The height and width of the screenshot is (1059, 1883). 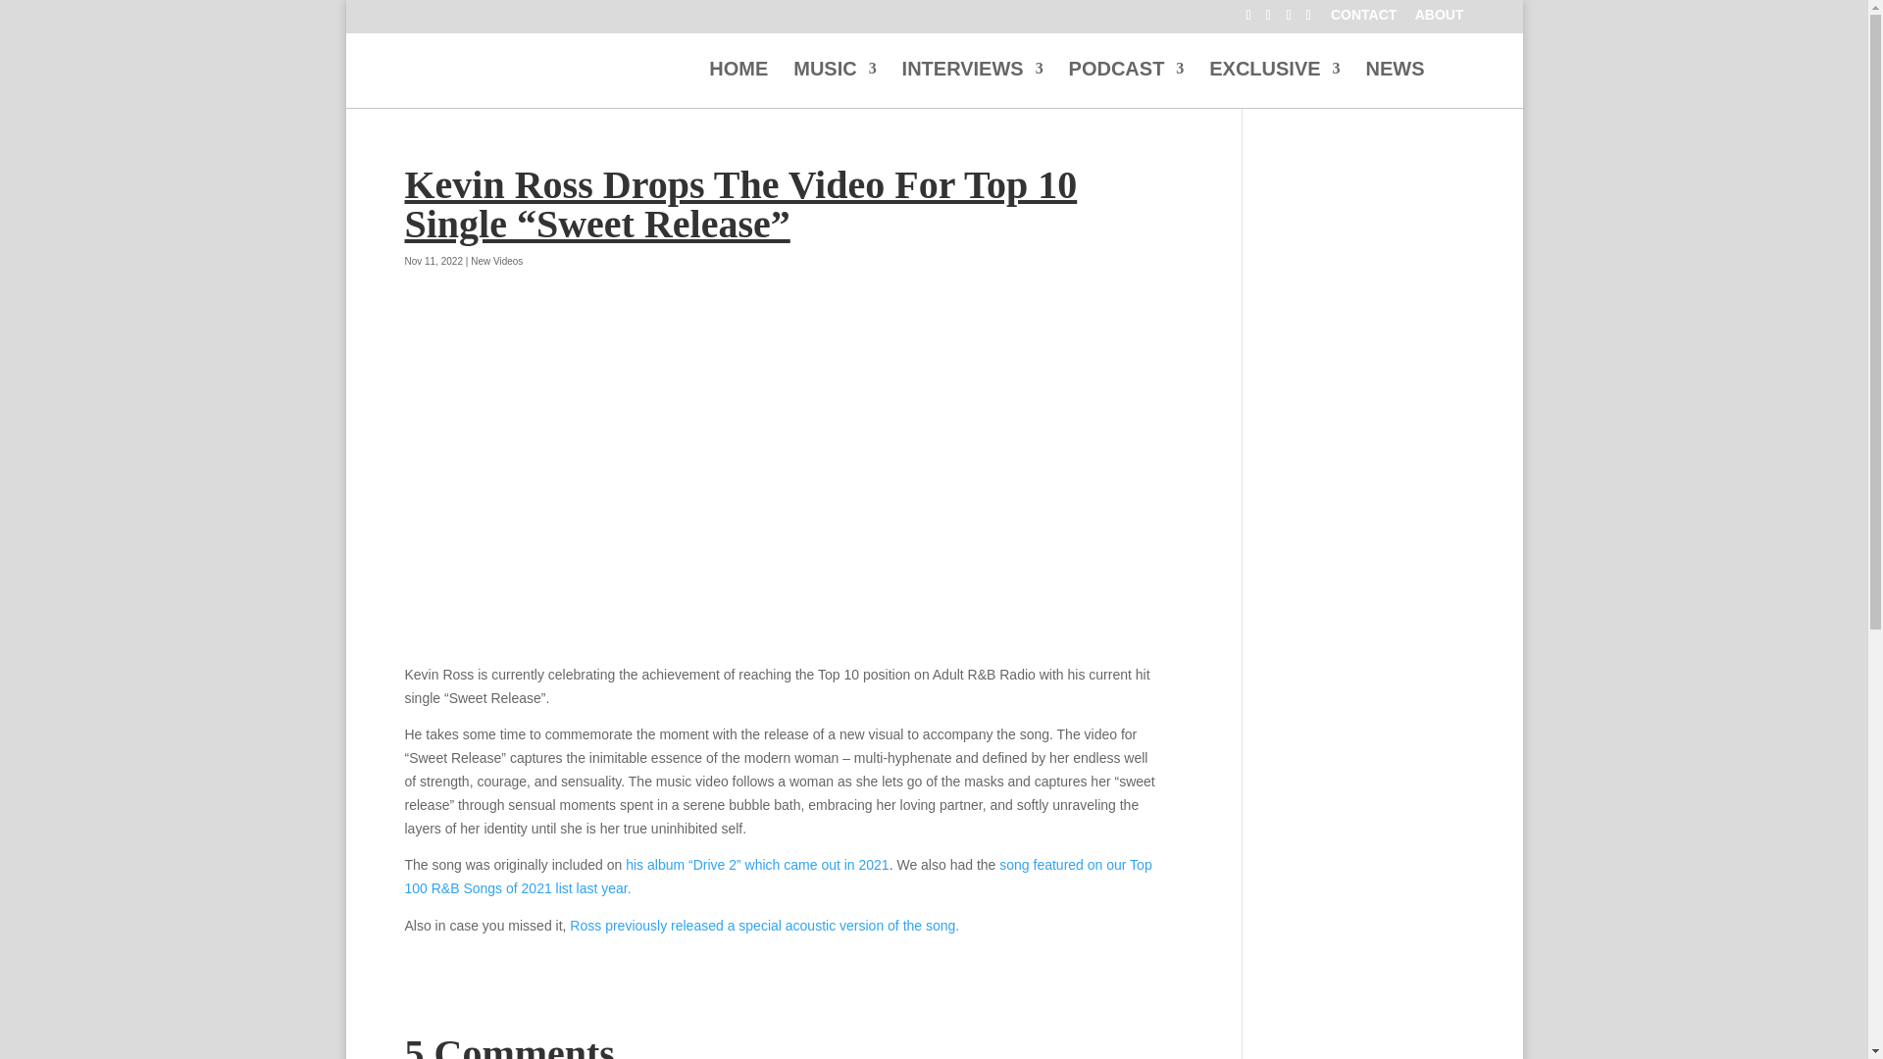 What do you see at coordinates (1273, 84) in the screenshot?
I see `EXCLUSIVE` at bounding box center [1273, 84].